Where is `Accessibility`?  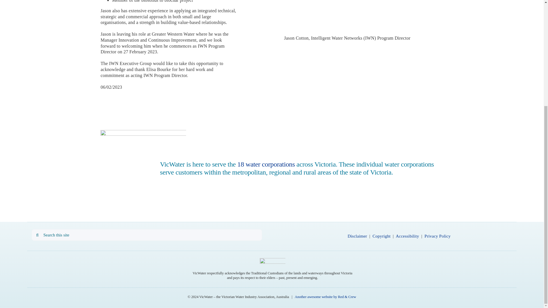
Accessibility is located at coordinates (407, 236).